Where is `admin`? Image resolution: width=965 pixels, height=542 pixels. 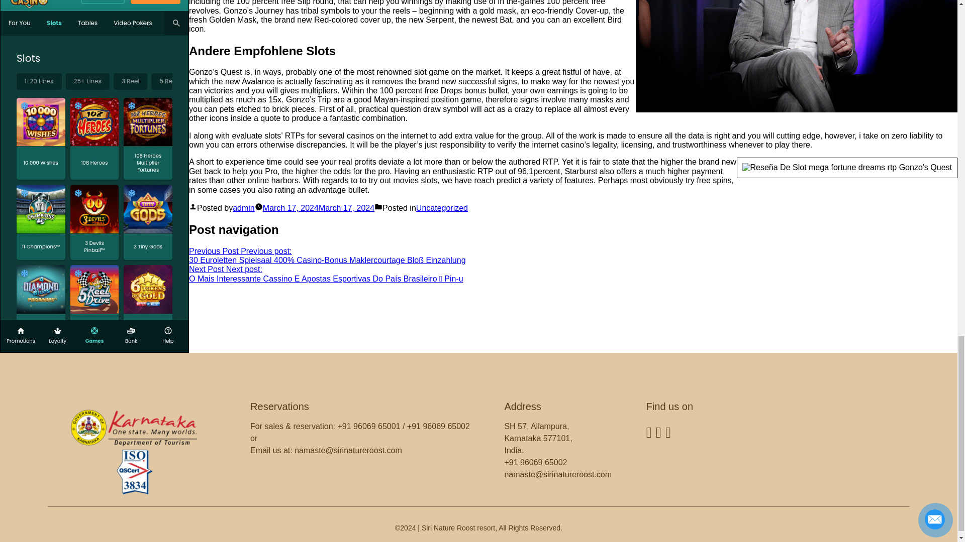
admin is located at coordinates (243, 208).